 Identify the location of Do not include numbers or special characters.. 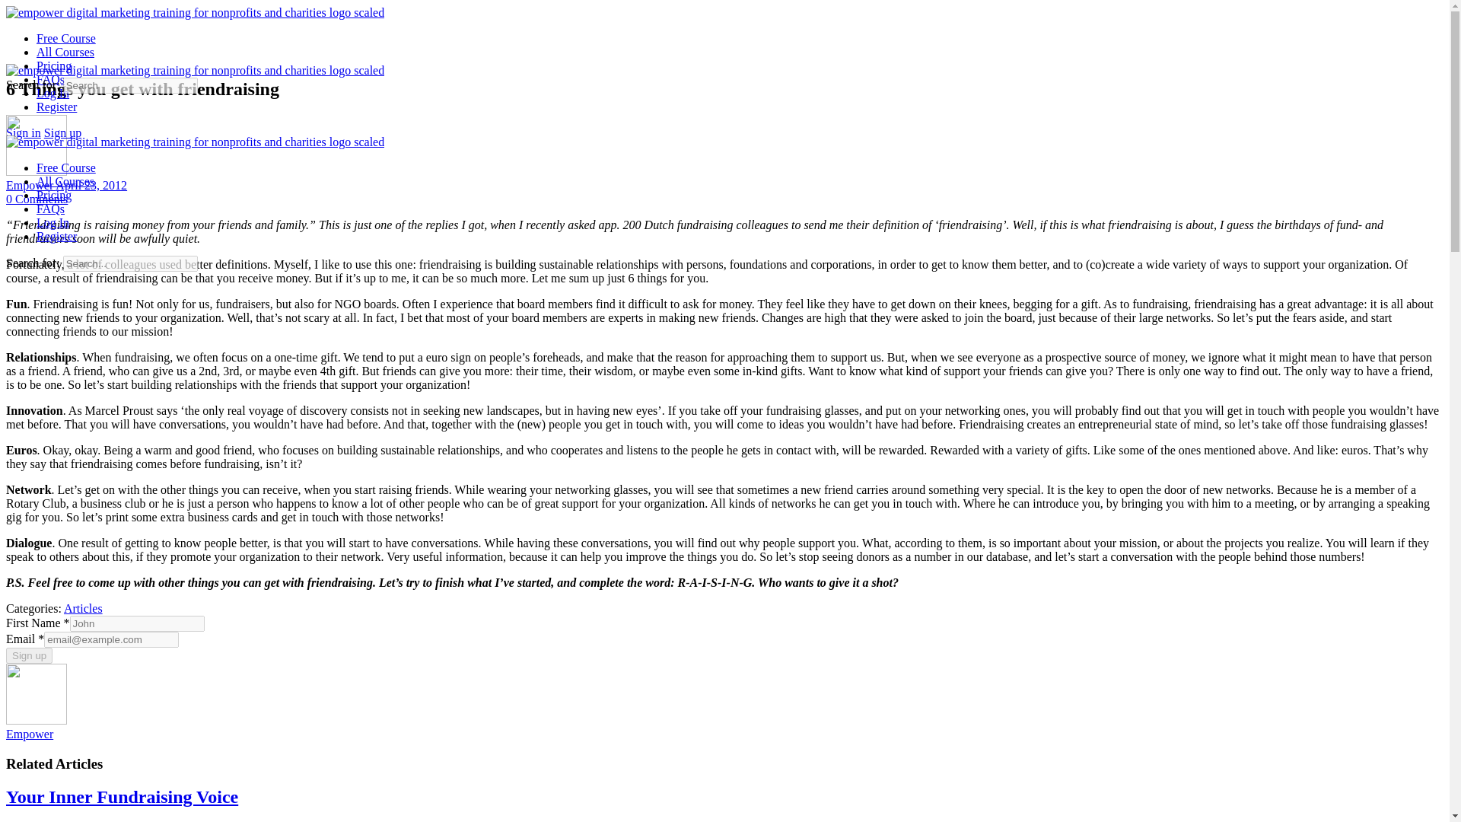
(137, 623).